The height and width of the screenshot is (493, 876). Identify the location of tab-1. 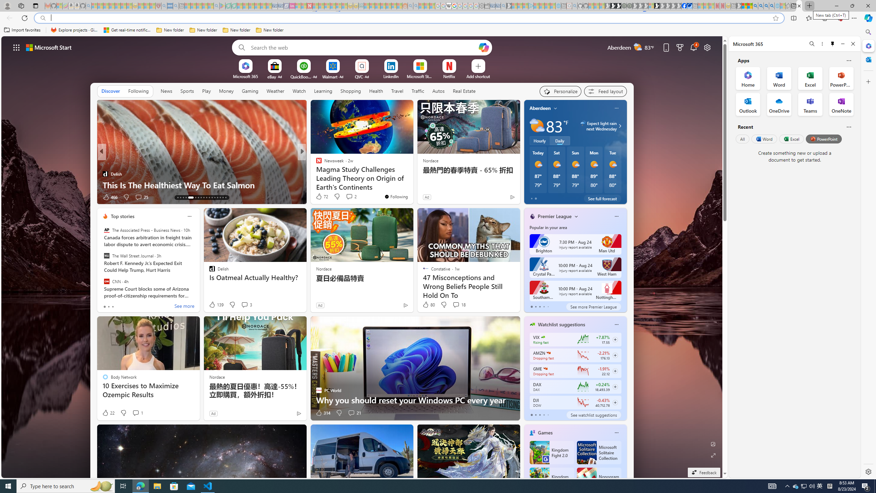
(536, 415).